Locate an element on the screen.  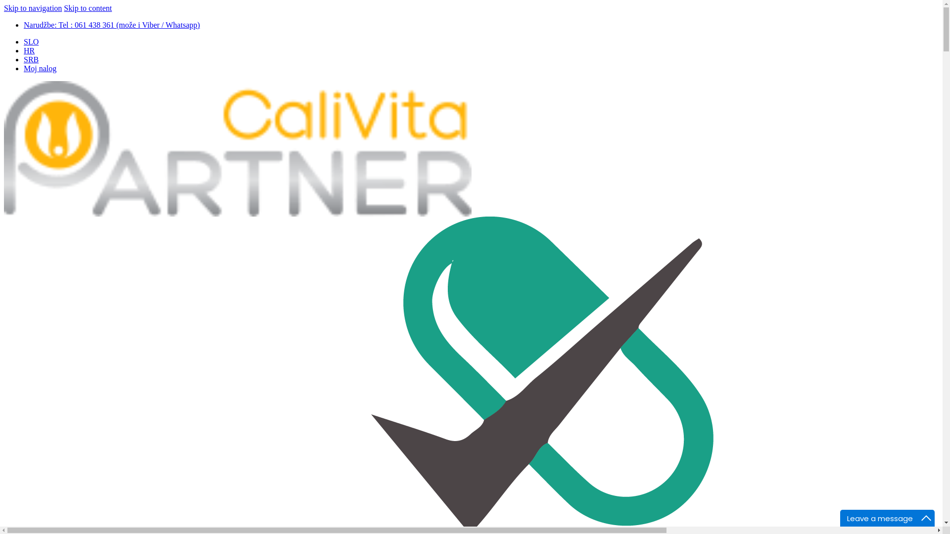
Skip to content is located at coordinates (88, 8).